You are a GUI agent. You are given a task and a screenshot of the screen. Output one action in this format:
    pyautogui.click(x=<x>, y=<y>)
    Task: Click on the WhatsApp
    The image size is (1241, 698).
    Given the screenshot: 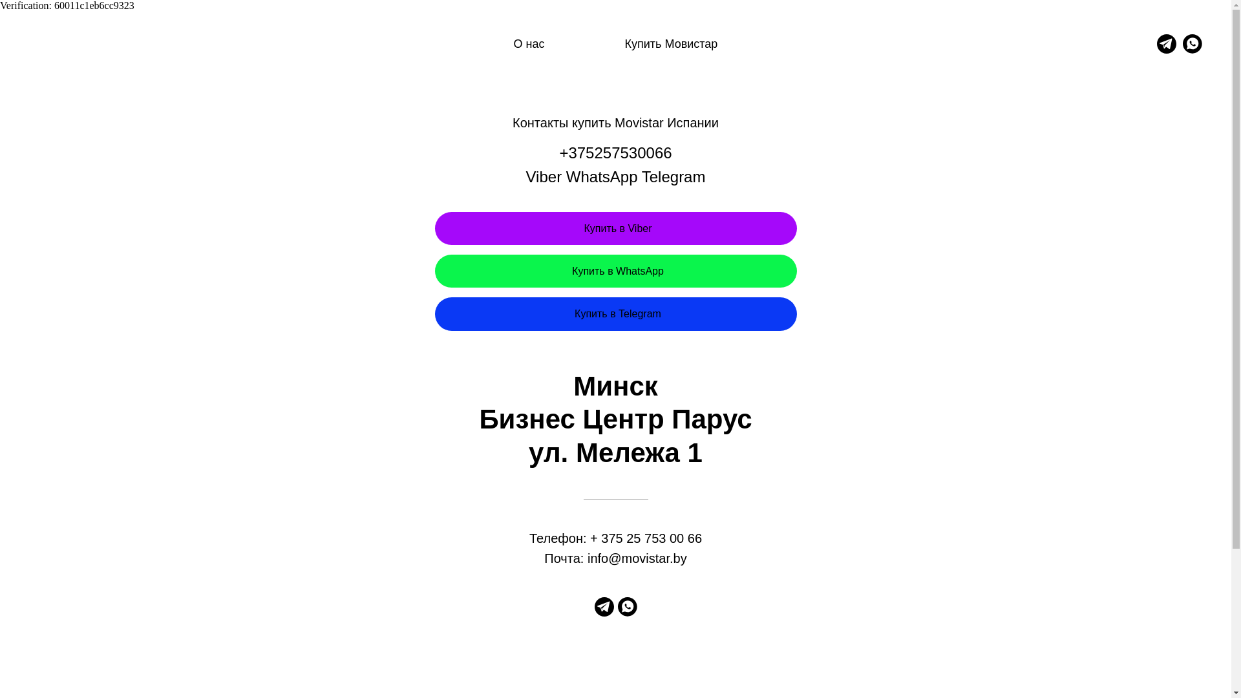 What is the action you would take?
    pyautogui.click(x=602, y=177)
    